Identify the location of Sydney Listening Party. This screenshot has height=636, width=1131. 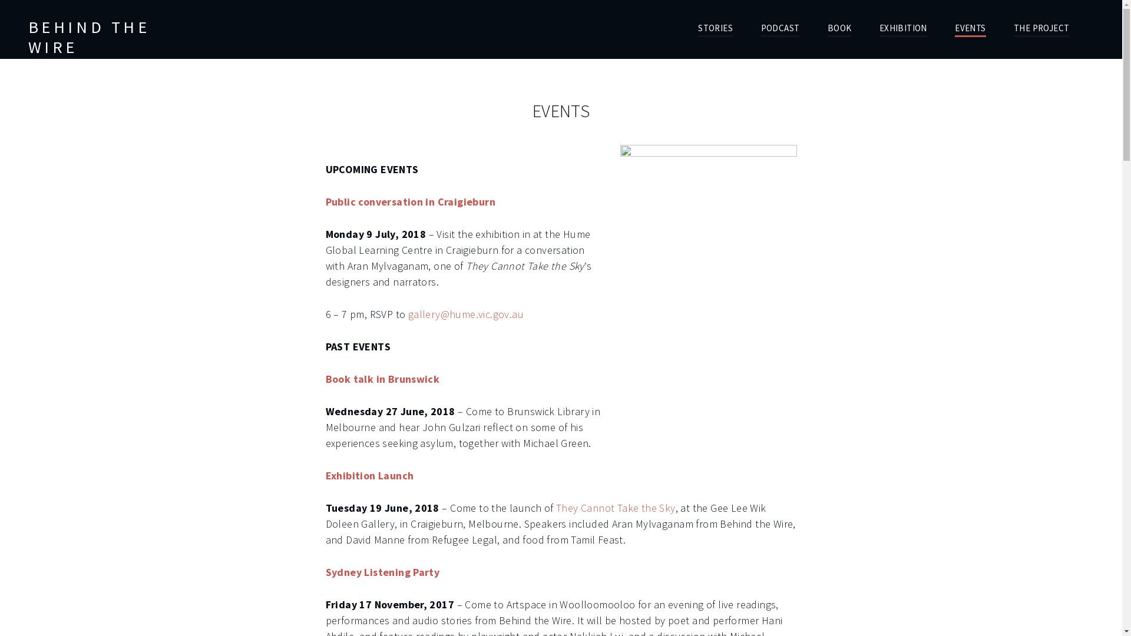
(382, 572).